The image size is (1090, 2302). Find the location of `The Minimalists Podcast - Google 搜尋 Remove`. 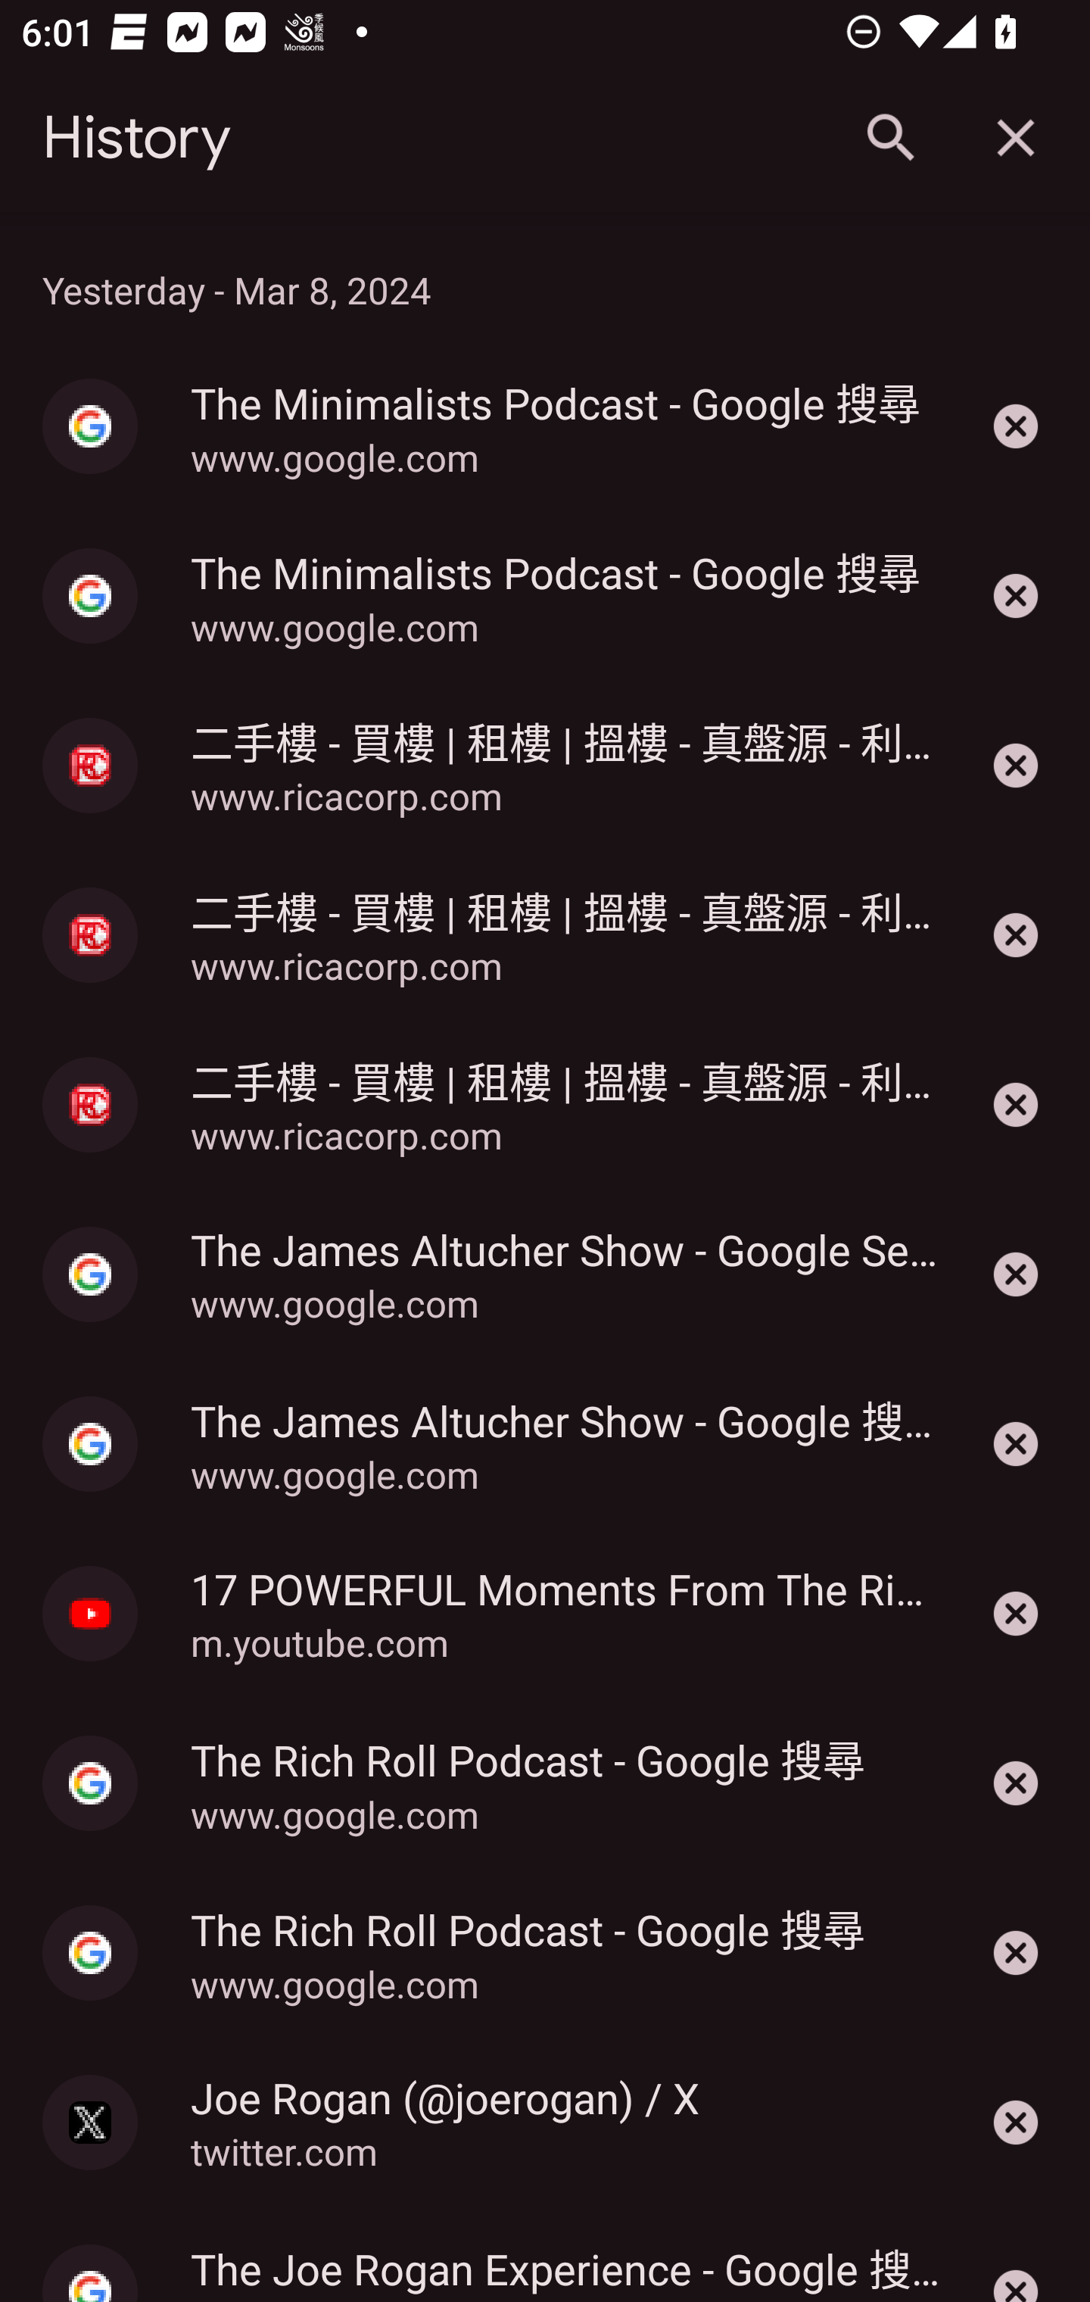

The Minimalists Podcast - Google 搜尋 Remove is located at coordinates (1016, 426).